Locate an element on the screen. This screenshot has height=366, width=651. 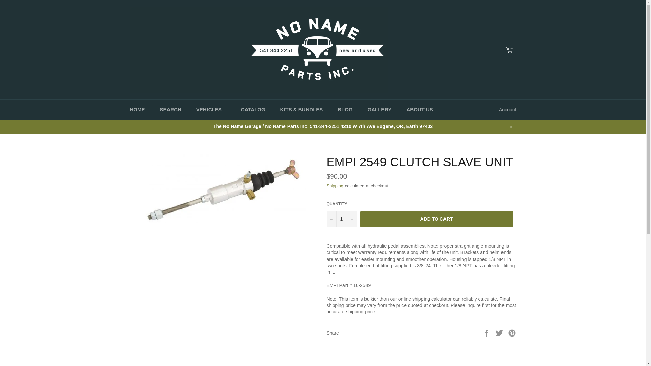
HOME is located at coordinates (137, 110).